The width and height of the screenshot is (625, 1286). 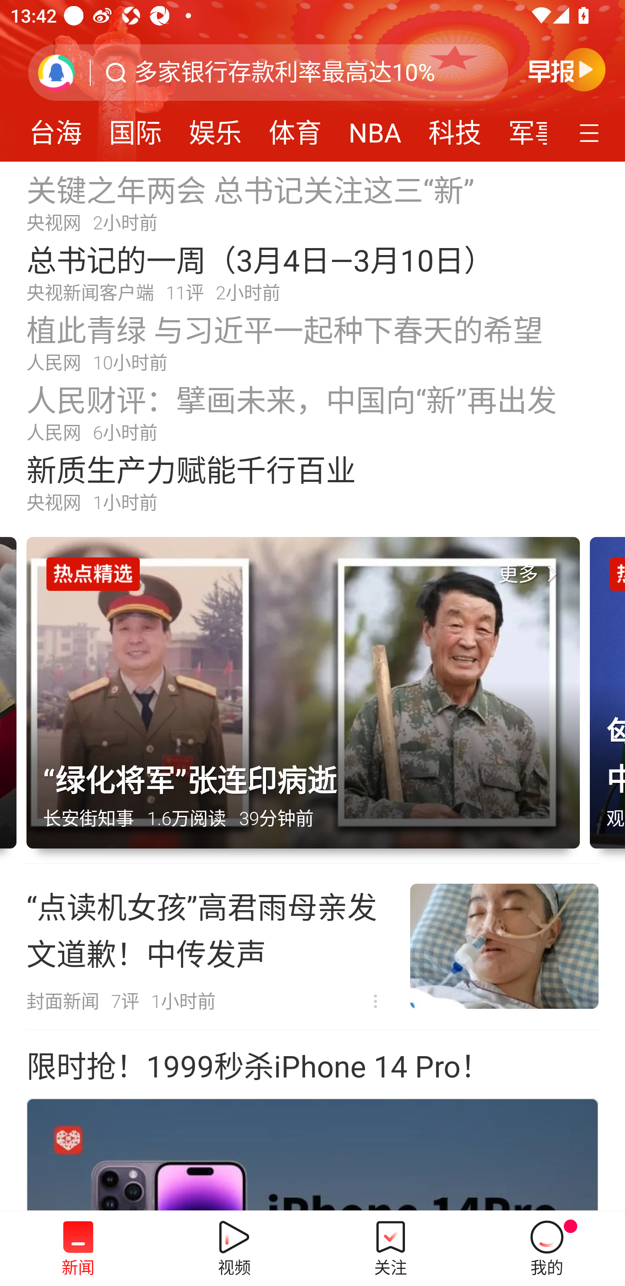 What do you see at coordinates (56, 128) in the screenshot?
I see `台海` at bounding box center [56, 128].